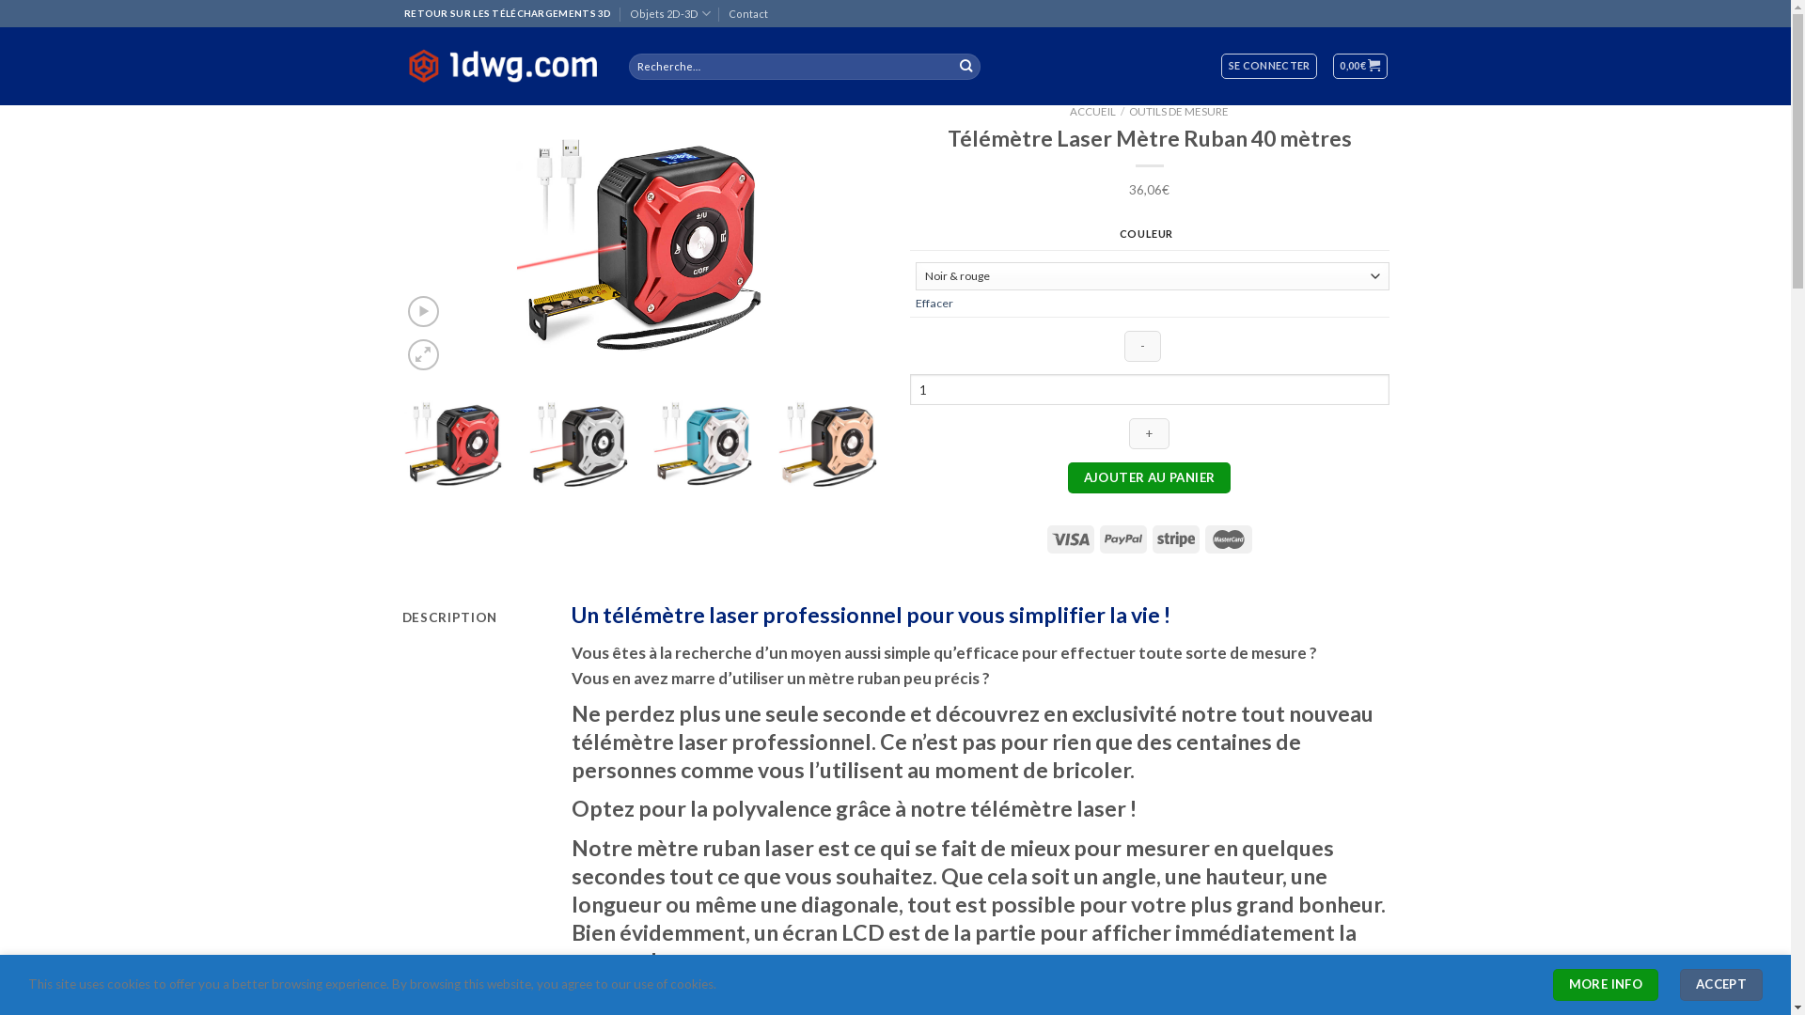 Image resolution: width=1805 pixels, height=1015 pixels. I want to click on AJOUTER AU PANIER, so click(1149, 478).